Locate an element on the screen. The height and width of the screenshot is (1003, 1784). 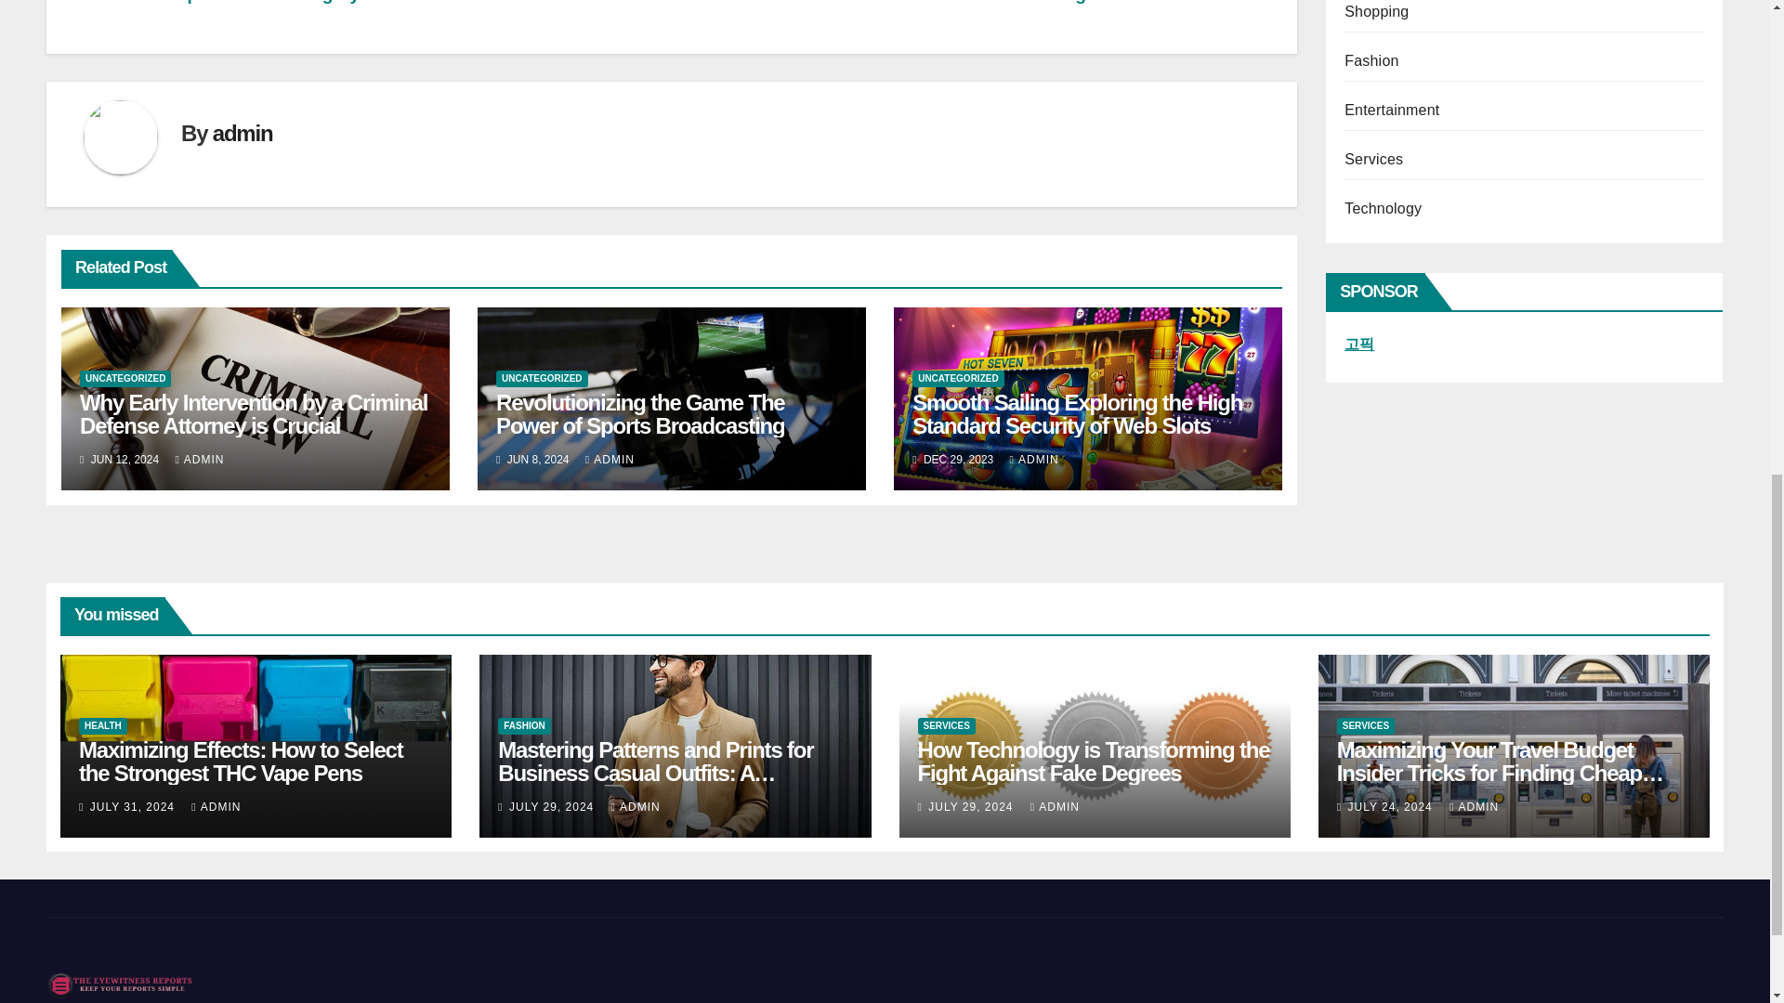
UNCATEGORIZED is located at coordinates (125, 378).